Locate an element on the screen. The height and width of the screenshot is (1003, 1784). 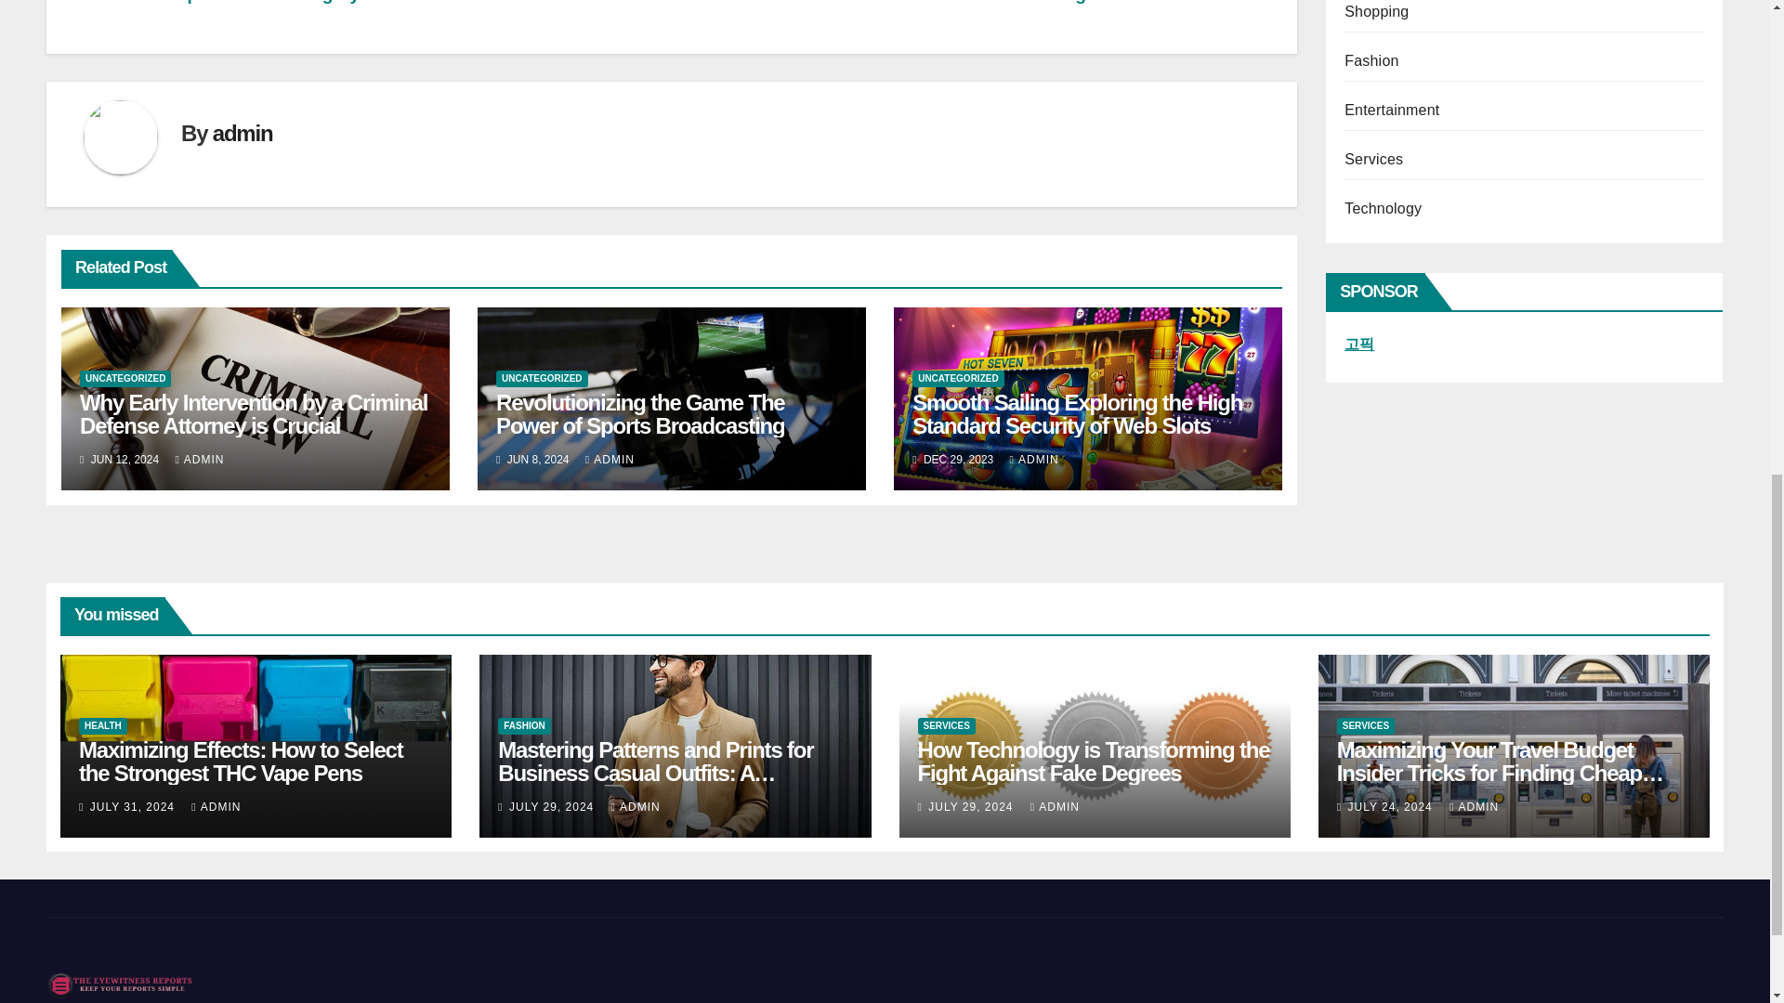
UNCATEGORIZED is located at coordinates (125, 378).